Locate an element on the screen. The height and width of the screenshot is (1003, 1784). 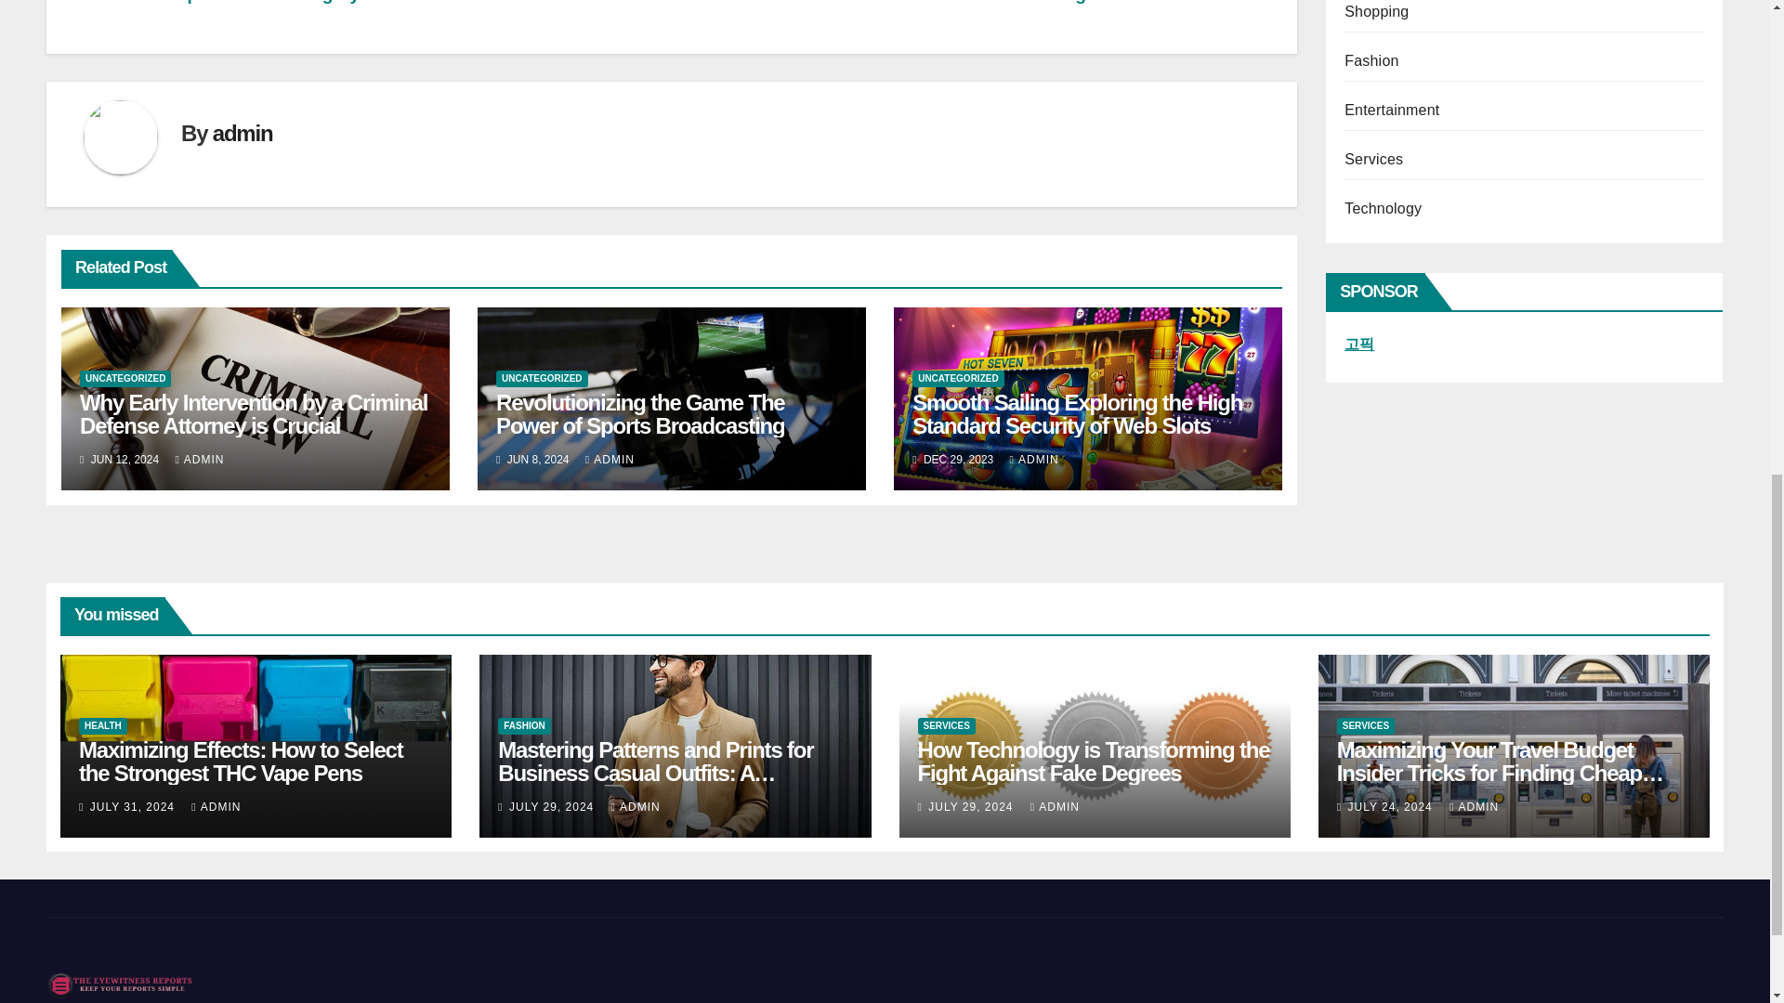
UNCATEGORIZED is located at coordinates (125, 378).